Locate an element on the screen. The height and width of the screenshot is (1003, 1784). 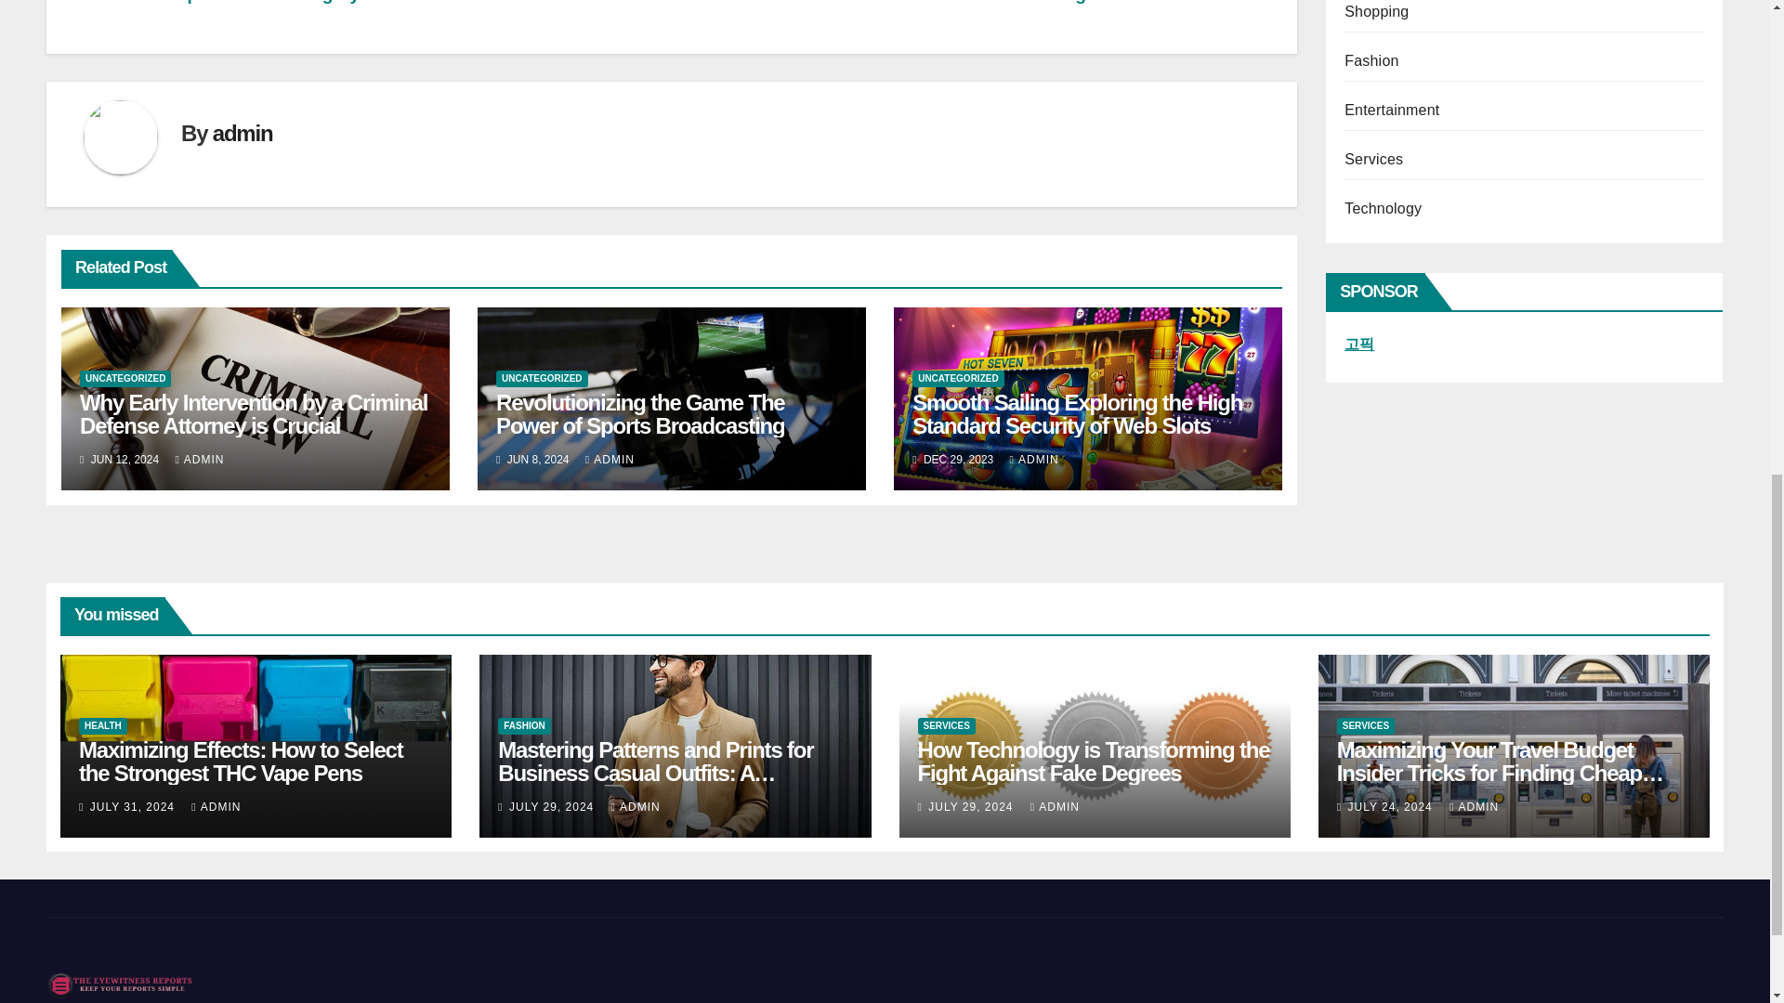
UNCATEGORIZED is located at coordinates (125, 378).